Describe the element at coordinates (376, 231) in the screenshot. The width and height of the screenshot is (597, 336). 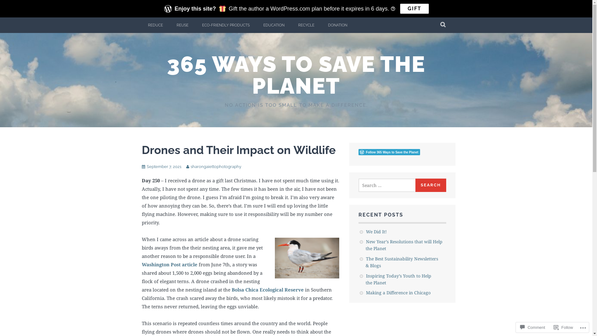
I see `We Did It!` at that location.